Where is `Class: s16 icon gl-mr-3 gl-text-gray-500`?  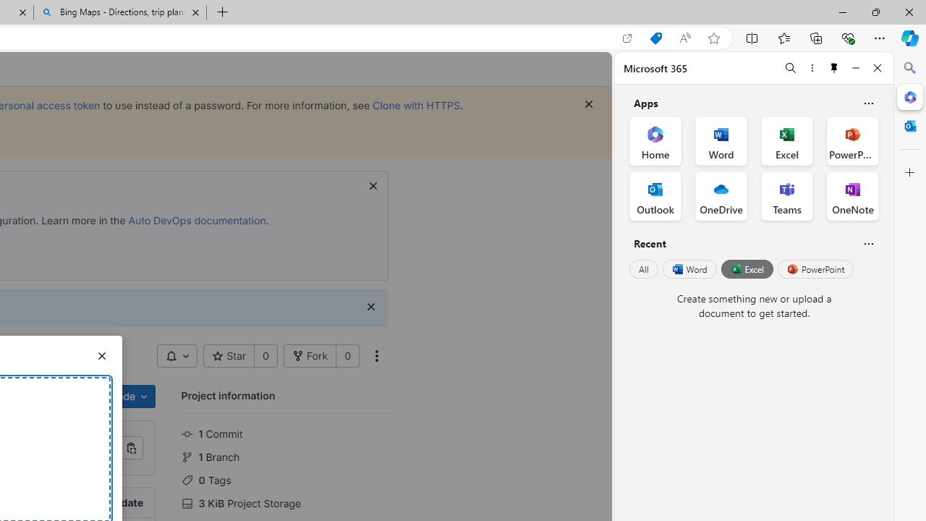 Class: s16 icon gl-mr-3 gl-text-gray-500 is located at coordinates (187, 504).